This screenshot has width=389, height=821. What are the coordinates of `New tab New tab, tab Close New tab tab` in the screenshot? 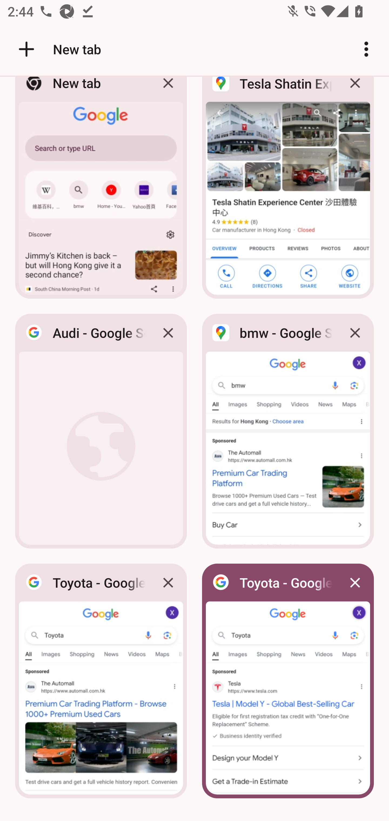 It's located at (101, 191).